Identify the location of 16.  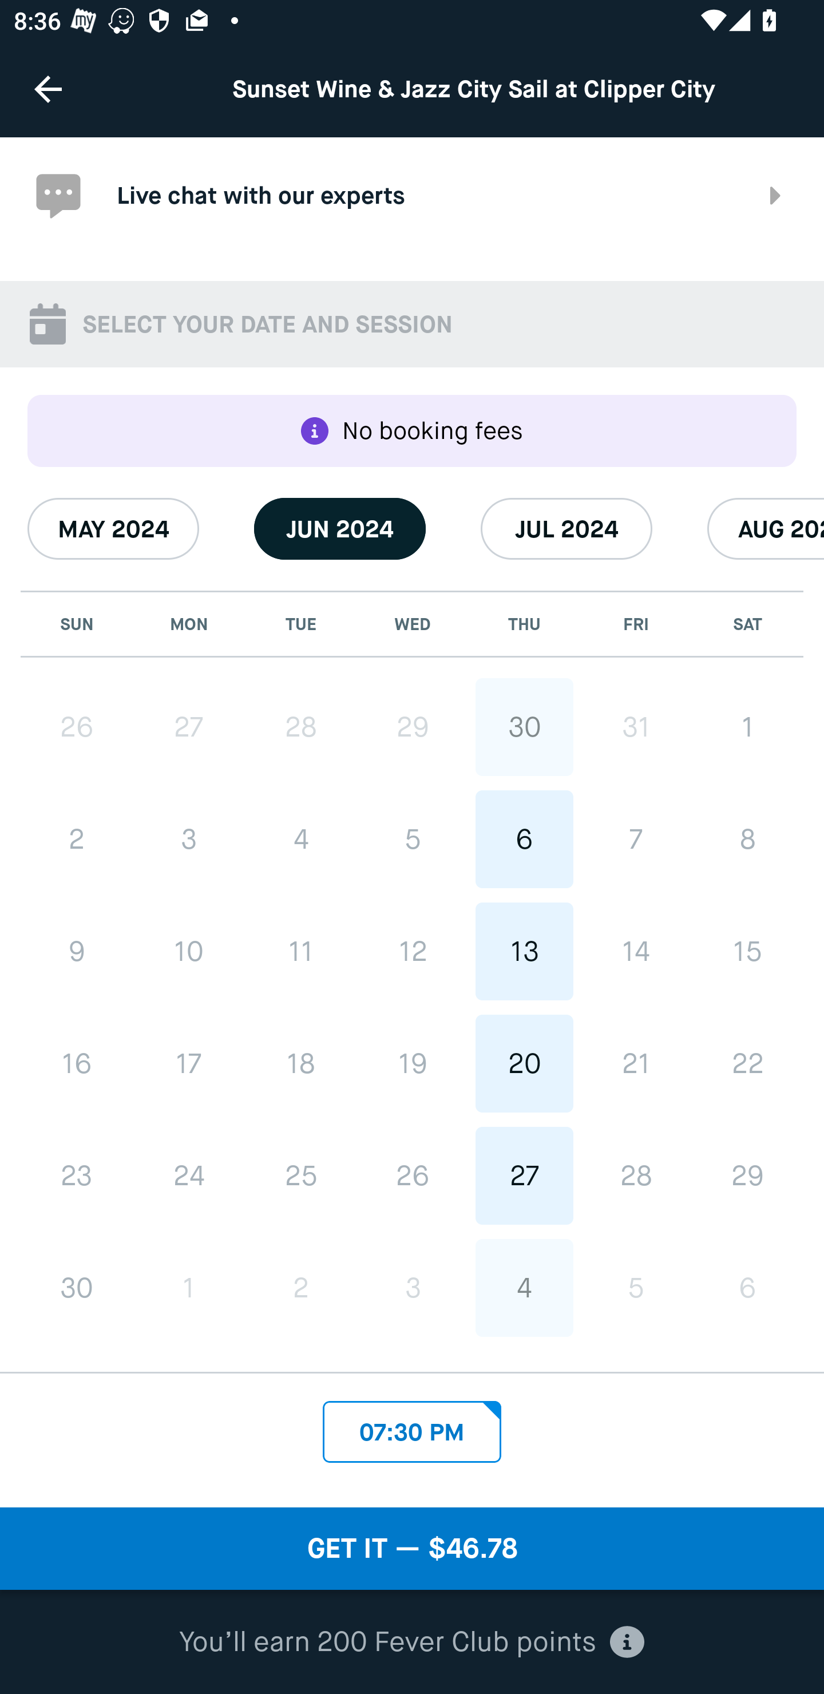
(77, 1063).